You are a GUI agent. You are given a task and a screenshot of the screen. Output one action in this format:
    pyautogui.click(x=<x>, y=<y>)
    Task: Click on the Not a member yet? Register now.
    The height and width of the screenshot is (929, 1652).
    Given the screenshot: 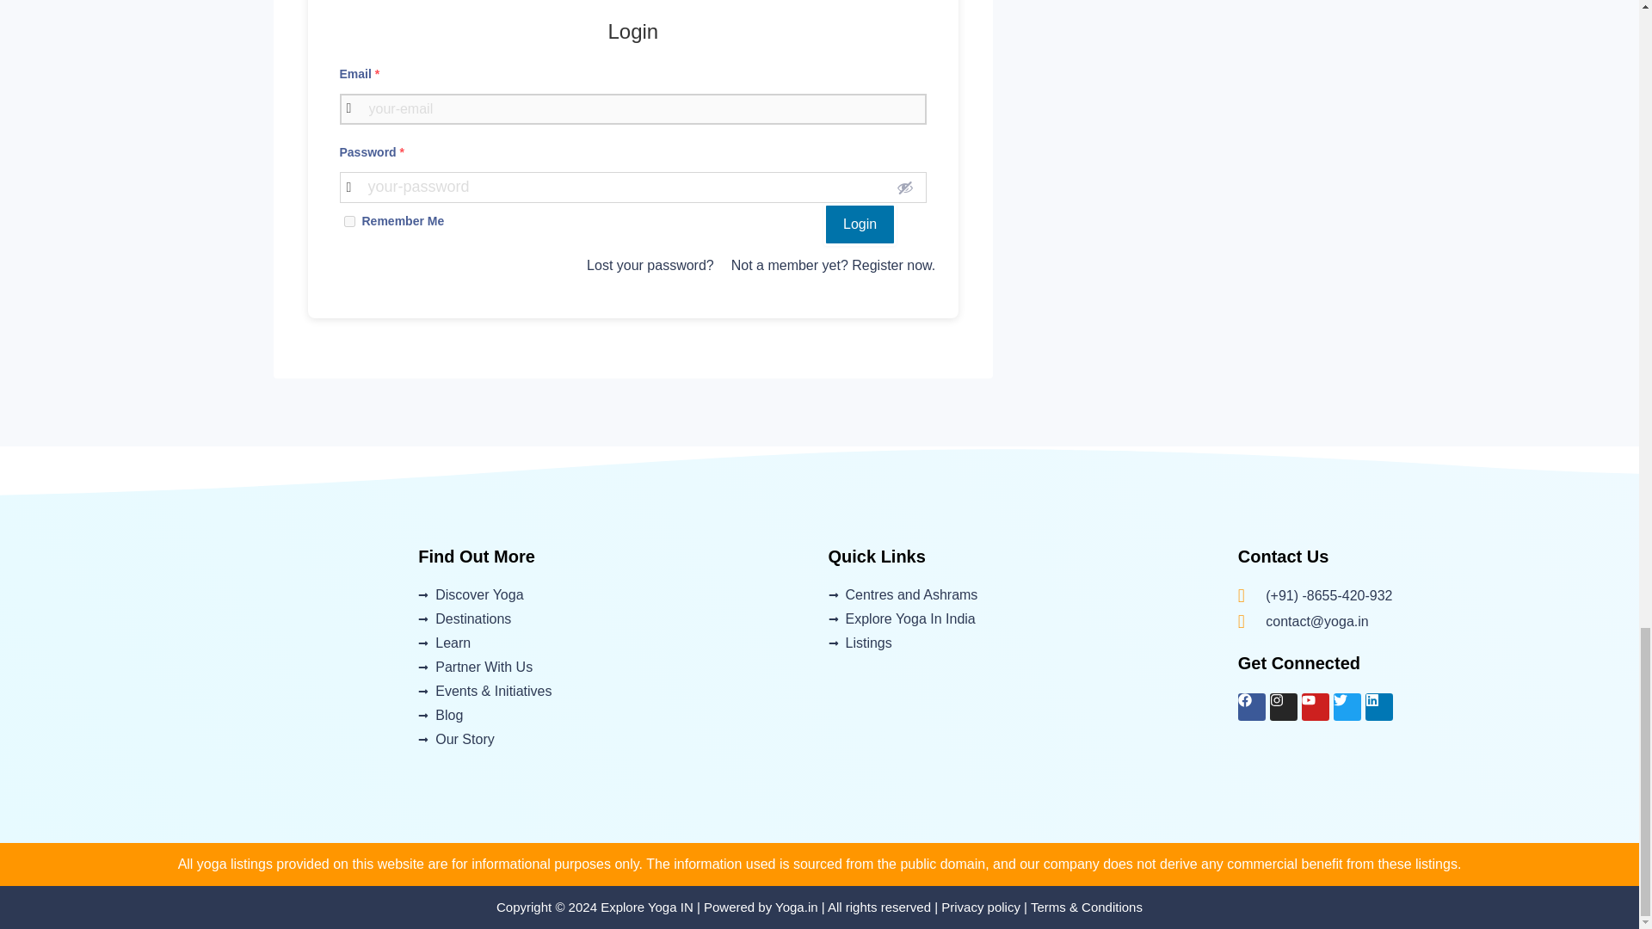 What is the action you would take?
    pyautogui.click(x=833, y=265)
    